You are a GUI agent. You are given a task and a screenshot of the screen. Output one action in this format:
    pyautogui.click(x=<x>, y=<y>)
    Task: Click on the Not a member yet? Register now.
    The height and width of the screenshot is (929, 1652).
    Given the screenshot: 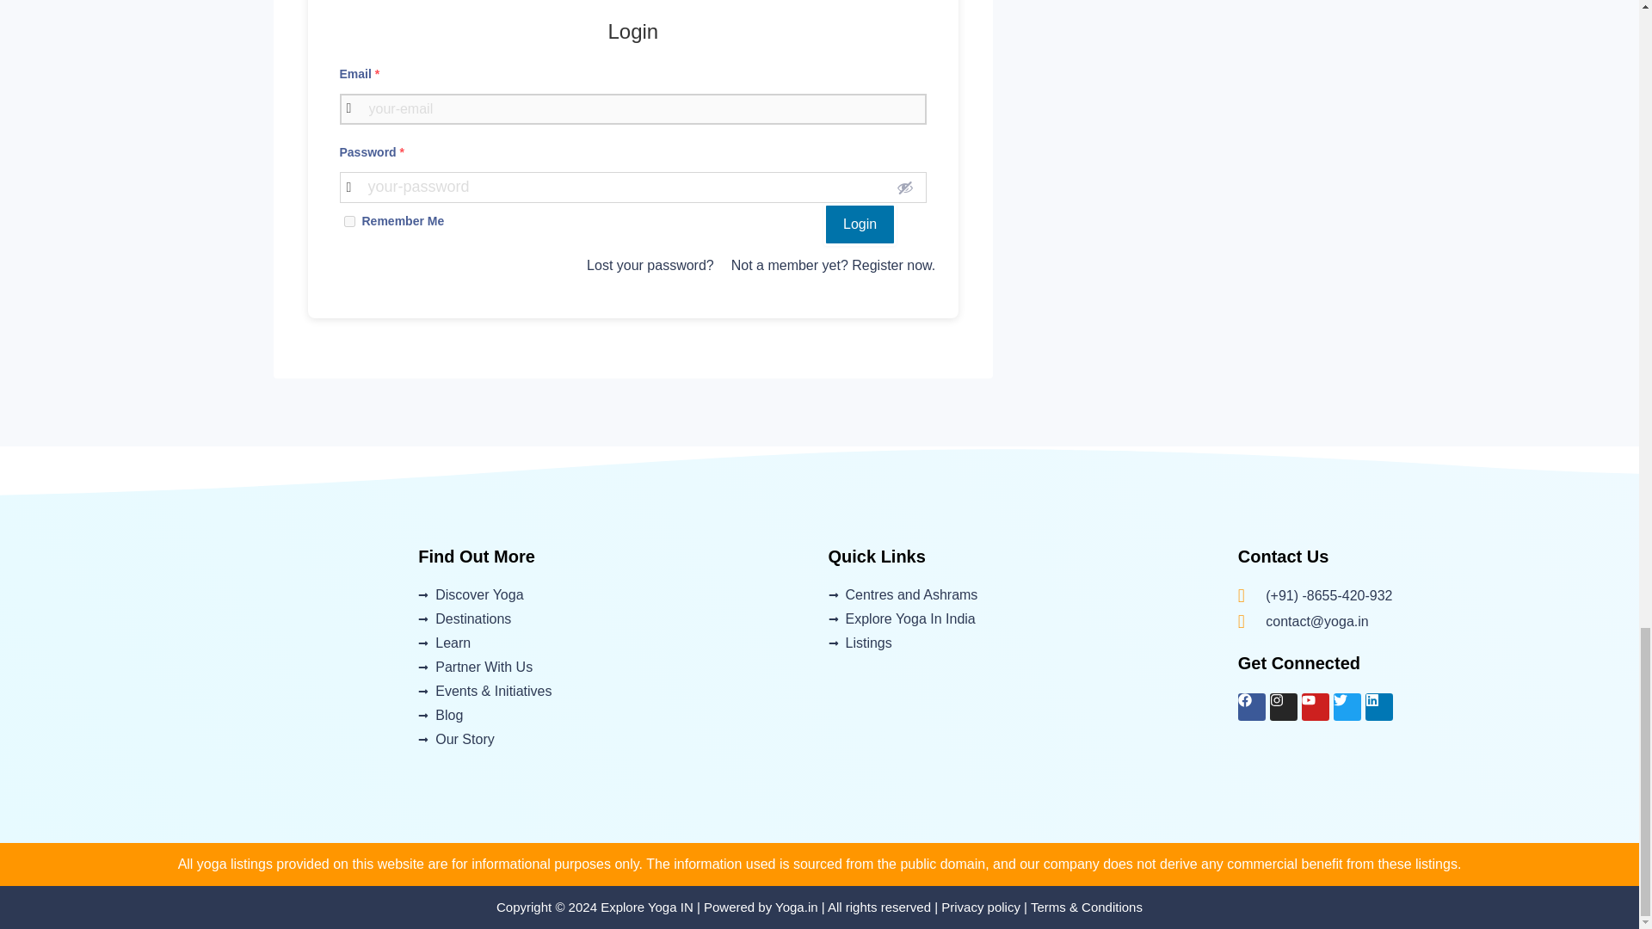 What is the action you would take?
    pyautogui.click(x=833, y=265)
    